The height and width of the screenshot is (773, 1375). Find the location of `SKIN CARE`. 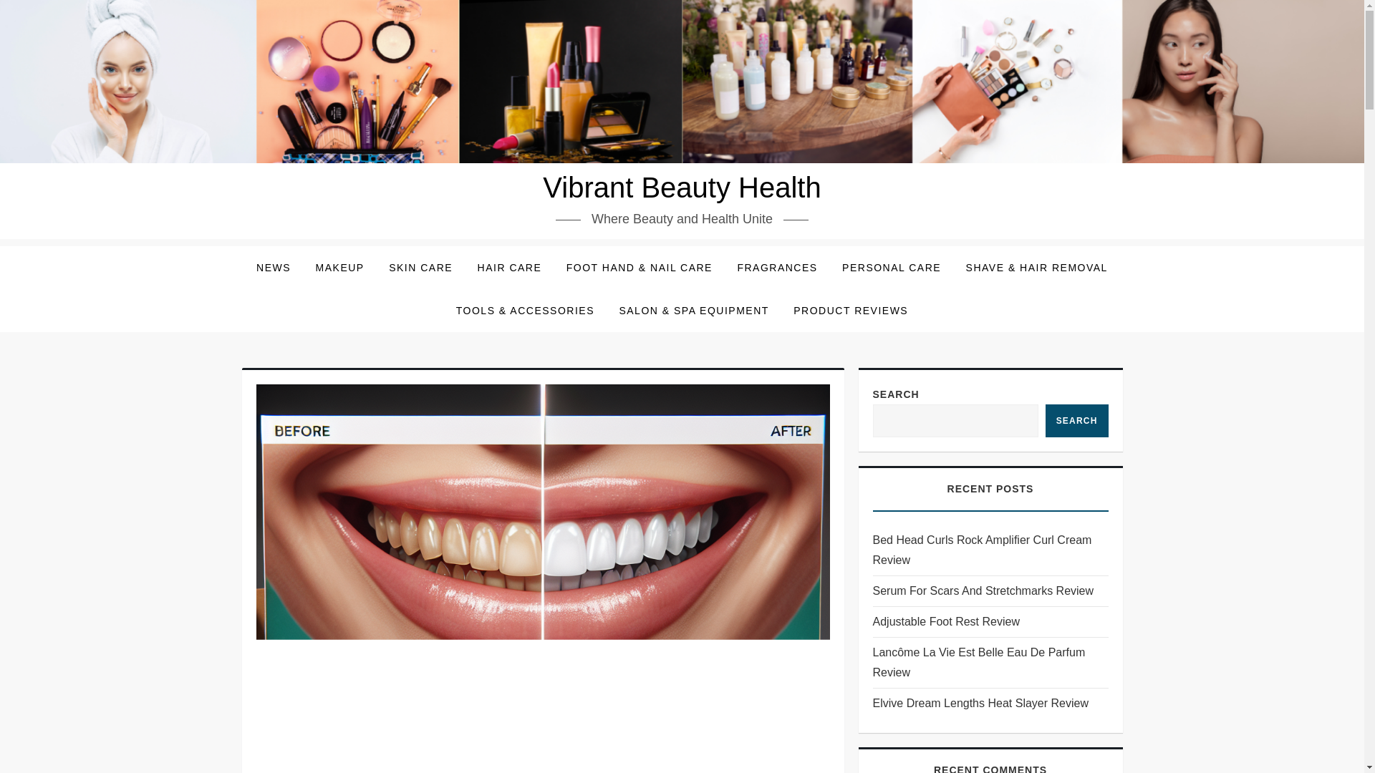

SKIN CARE is located at coordinates (421, 268).